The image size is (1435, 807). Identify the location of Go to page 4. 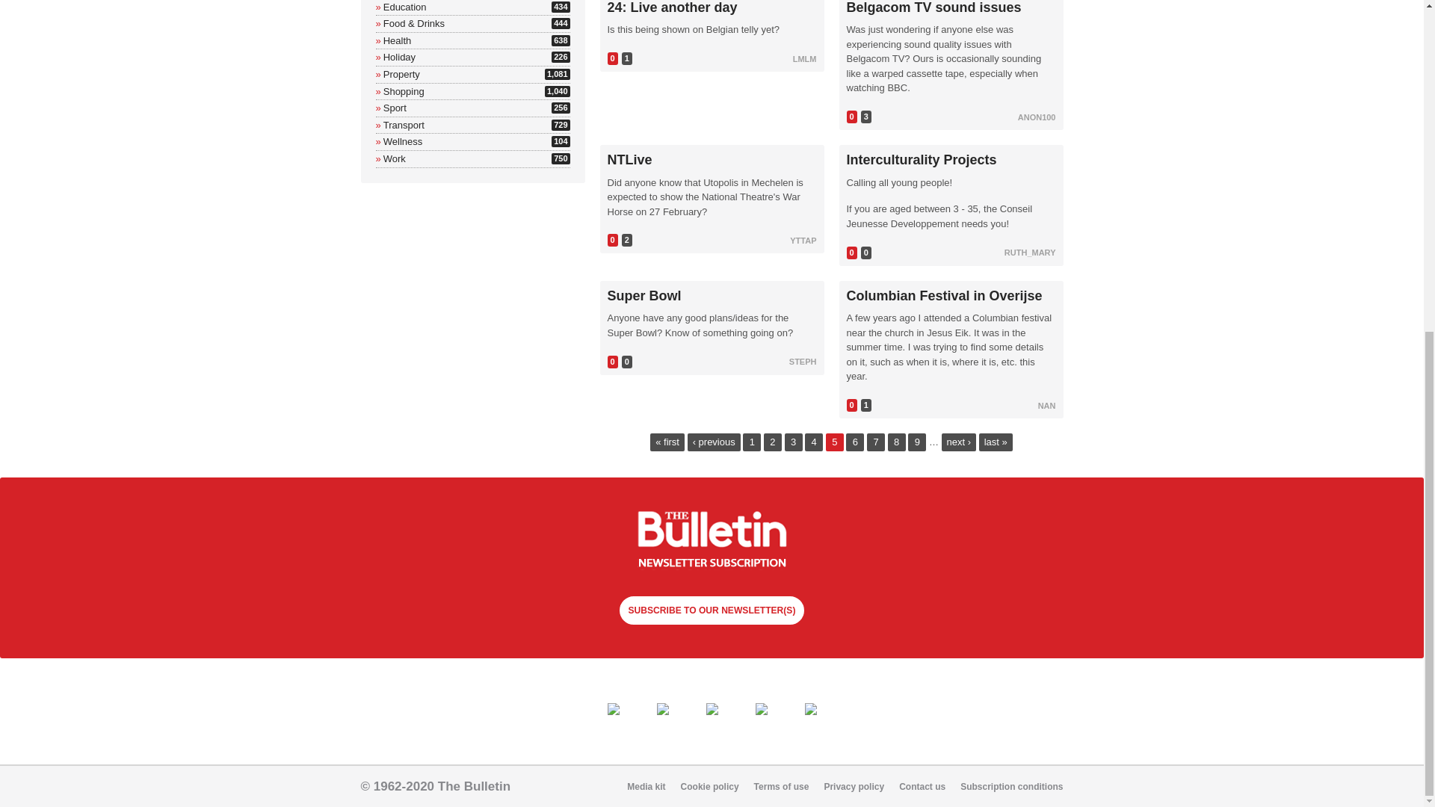
(813, 442).